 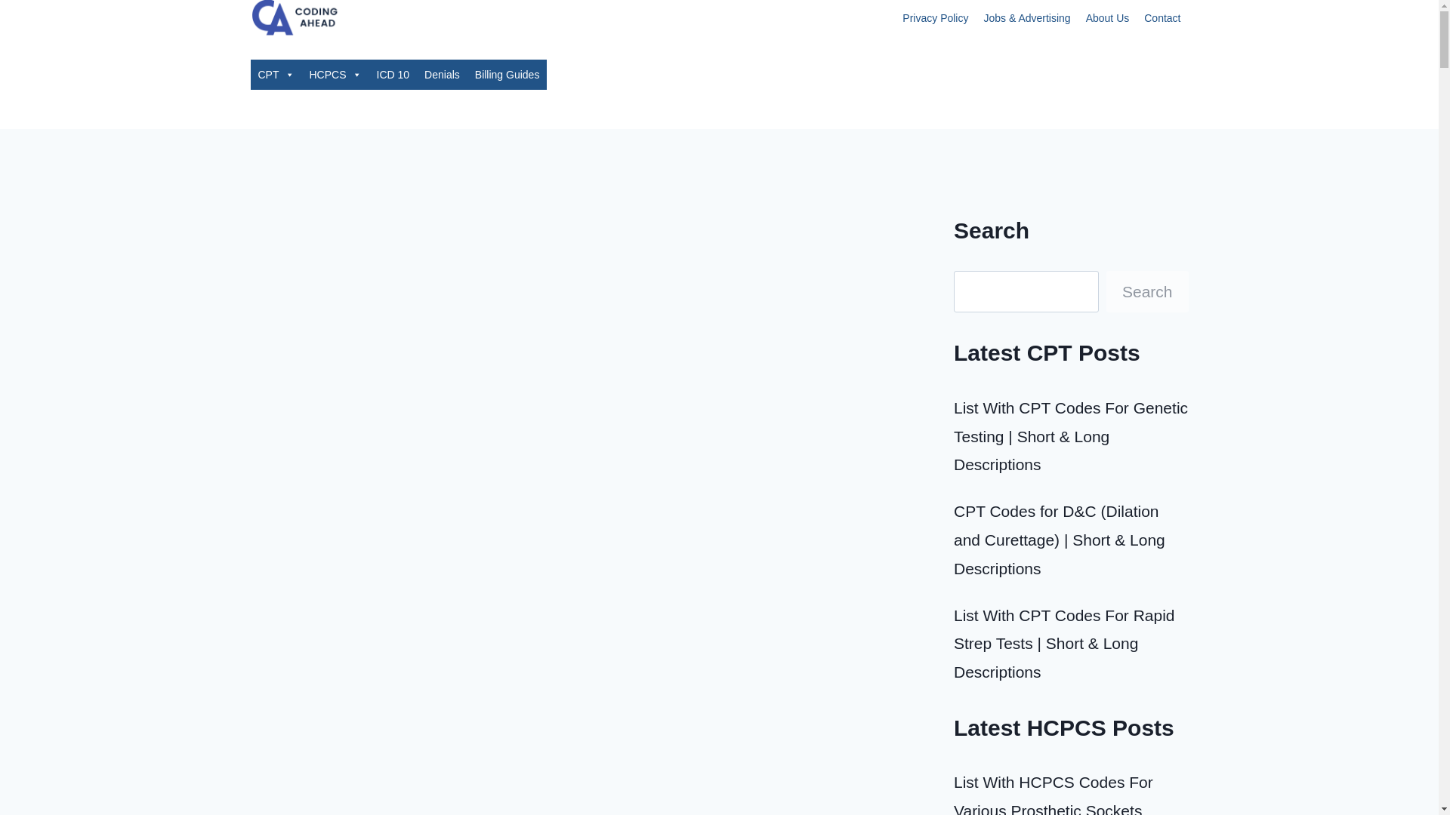 What do you see at coordinates (442, 74) in the screenshot?
I see `Denials` at bounding box center [442, 74].